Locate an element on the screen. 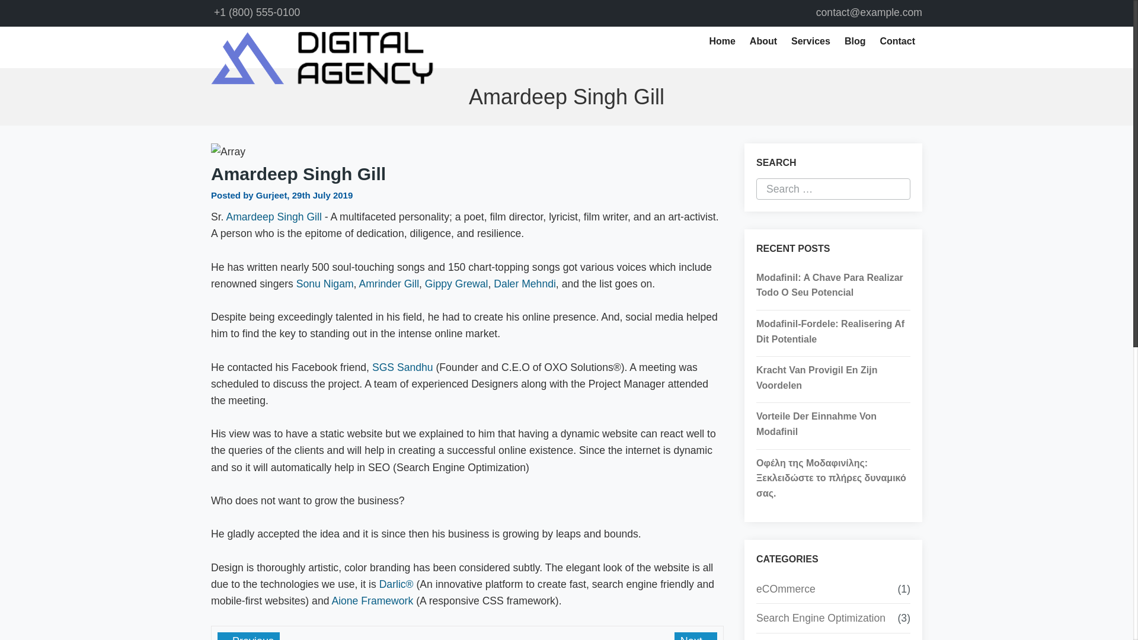 This screenshot has height=640, width=1138. Services is located at coordinates (811, 41).